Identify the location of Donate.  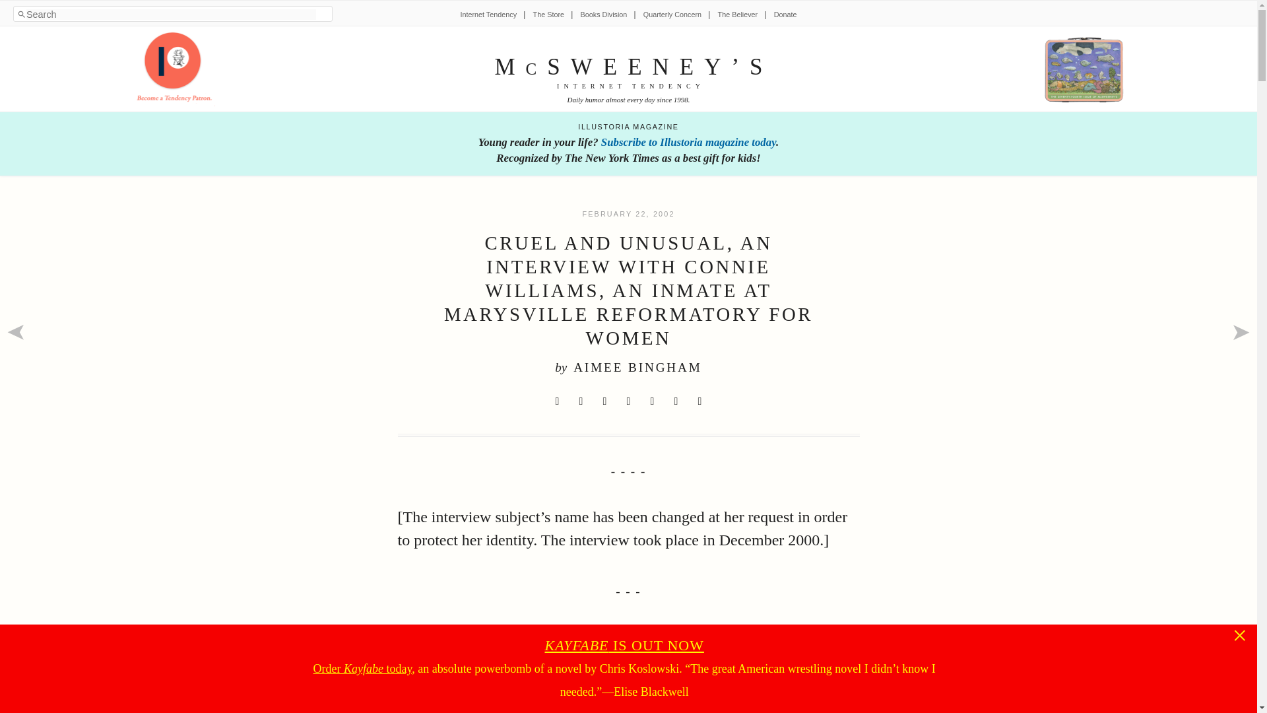
(785, 15).